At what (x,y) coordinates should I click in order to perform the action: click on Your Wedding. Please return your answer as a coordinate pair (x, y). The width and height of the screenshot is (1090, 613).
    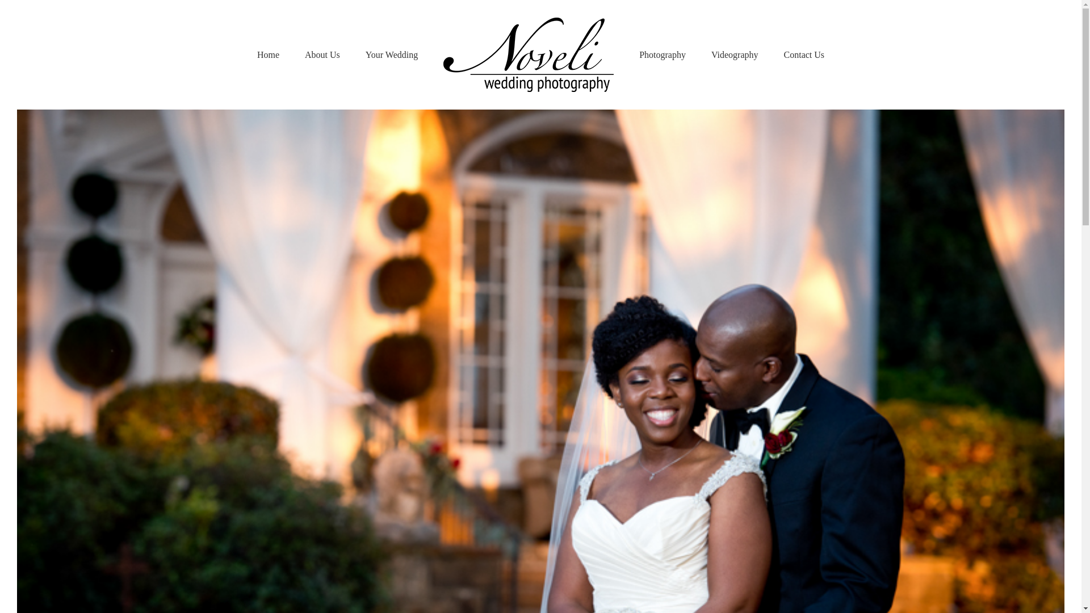
    Looking at the image, I should click on (391, 54).